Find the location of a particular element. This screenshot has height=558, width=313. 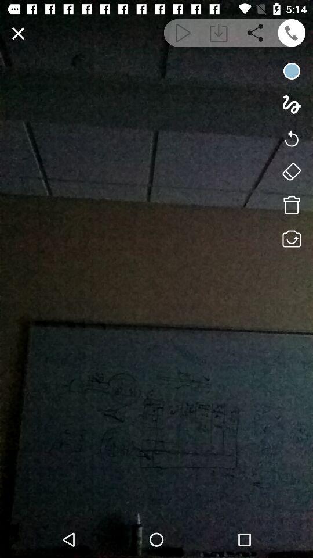

undo is located at coordinates (291, 138).